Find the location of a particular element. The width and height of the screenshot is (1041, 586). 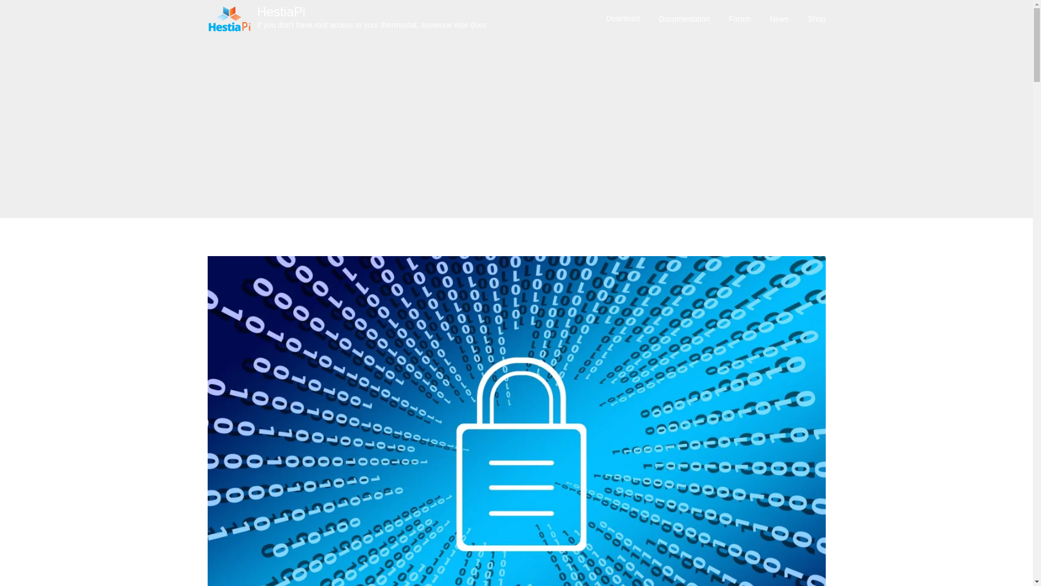

HestiaPi is located at coordinates (372, 17).